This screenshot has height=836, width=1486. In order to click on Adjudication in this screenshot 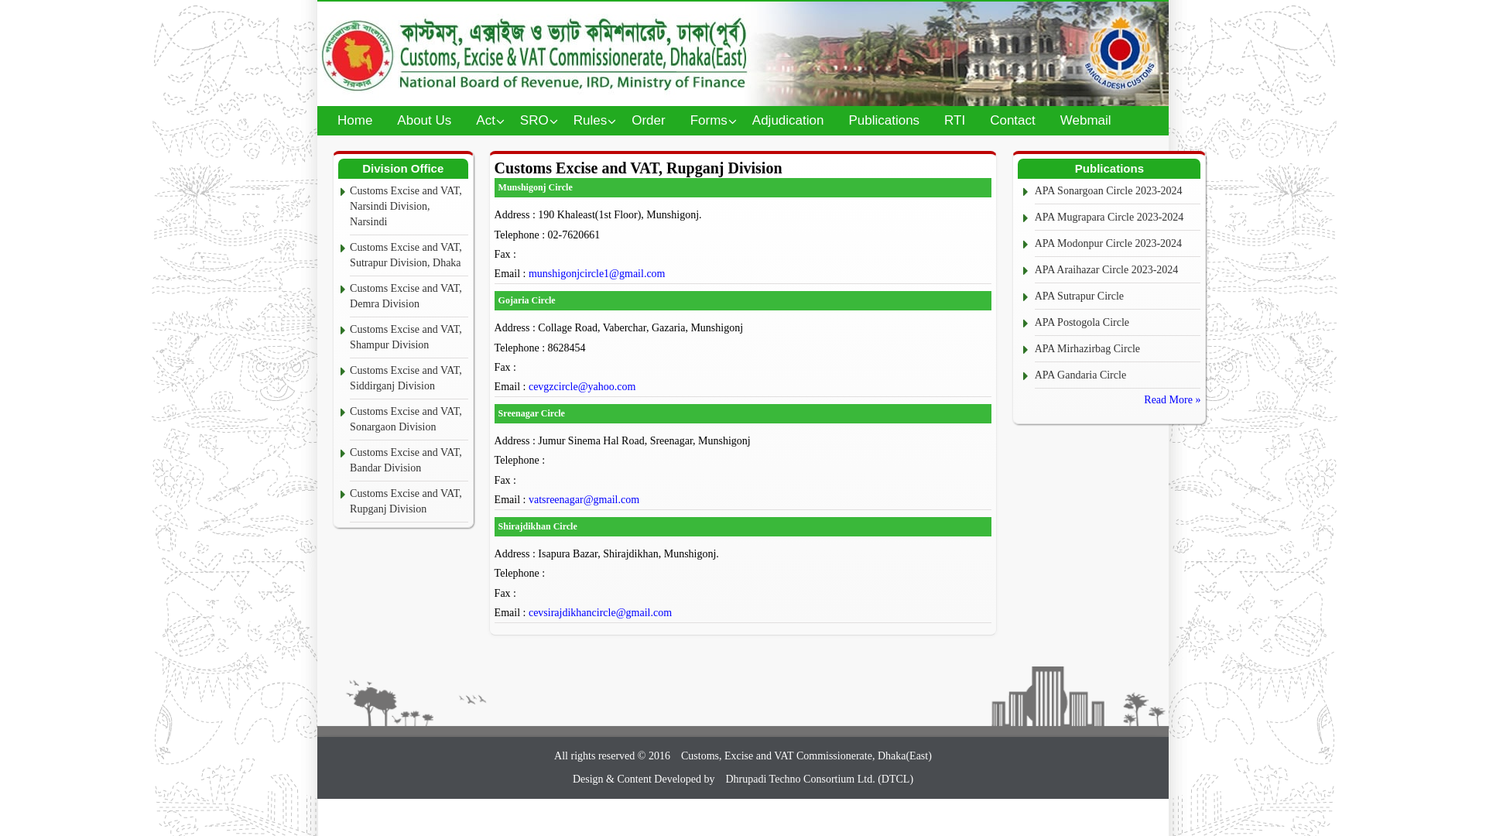, I will do `click(788, 121)`.